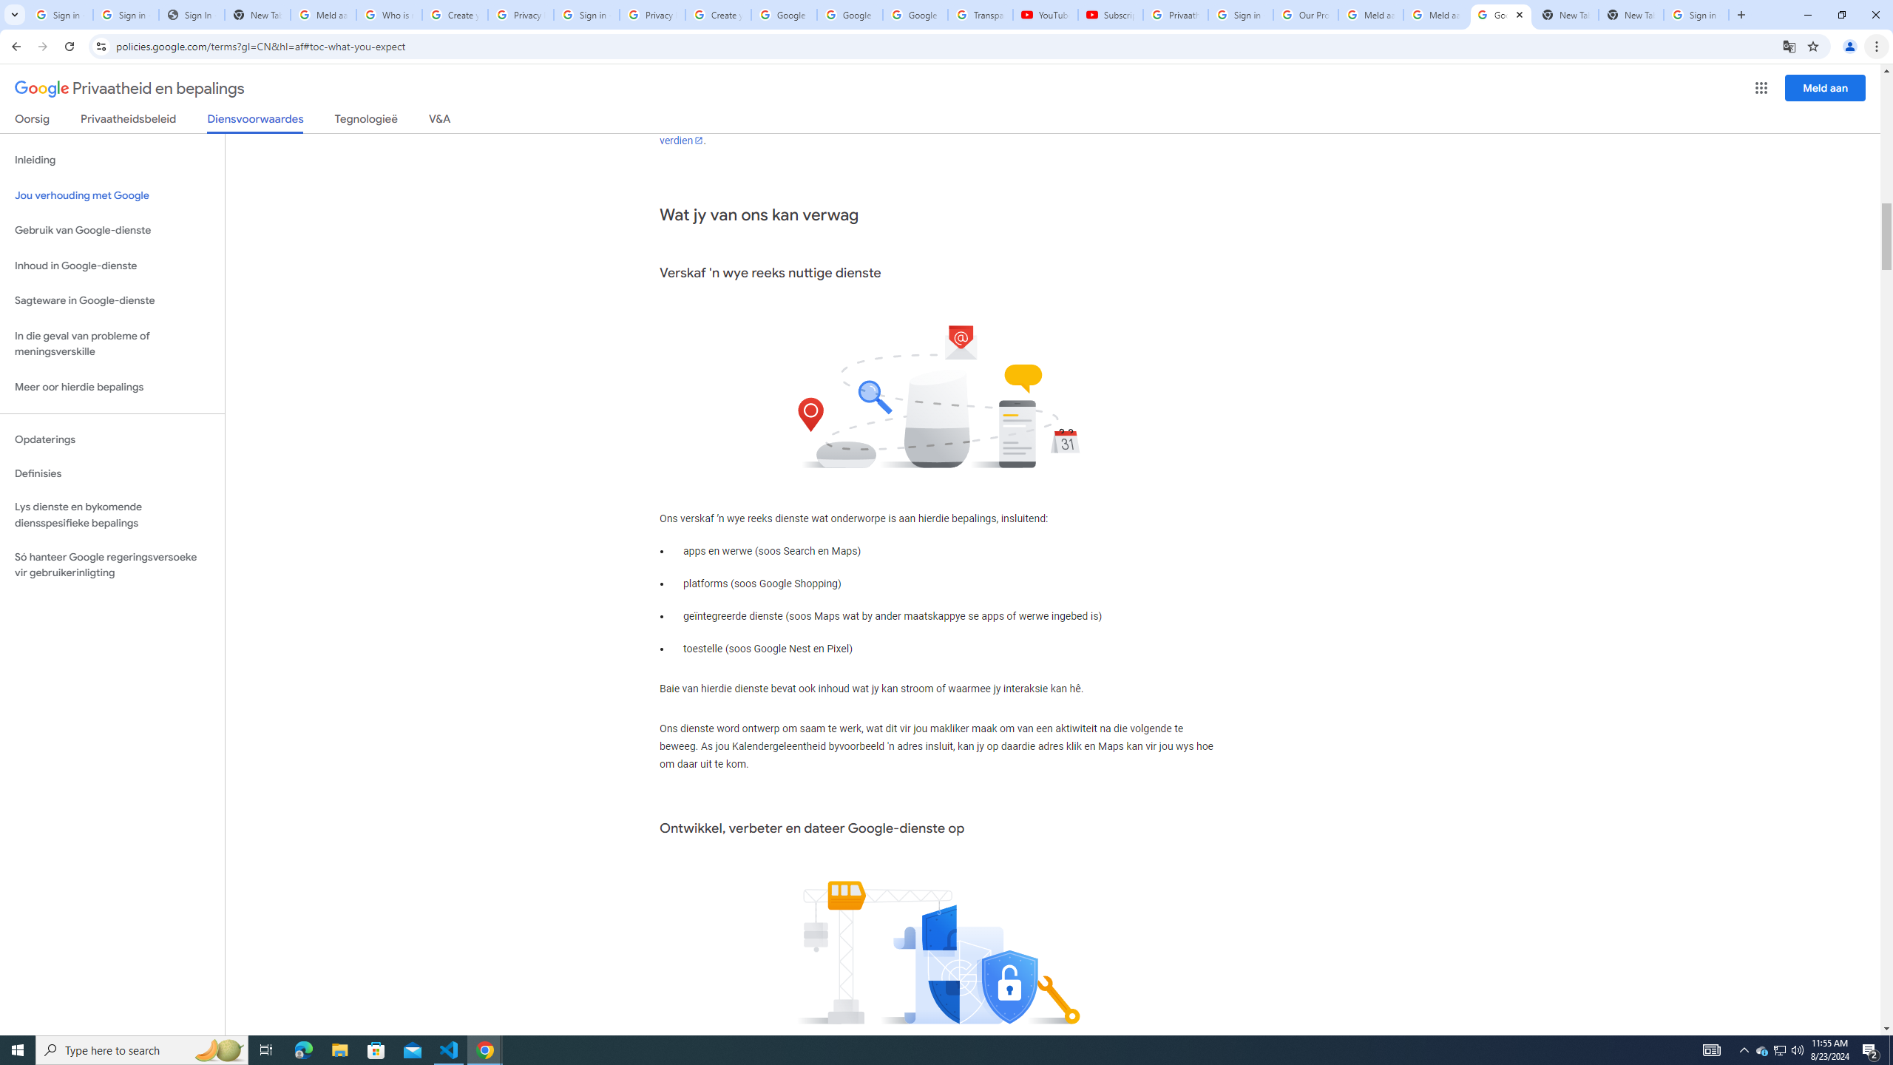  Describe the element at coordinates (112, 515) in the screenshot. I see `Lys dienste en bykomende diensspesifieke bepalings` at that location.